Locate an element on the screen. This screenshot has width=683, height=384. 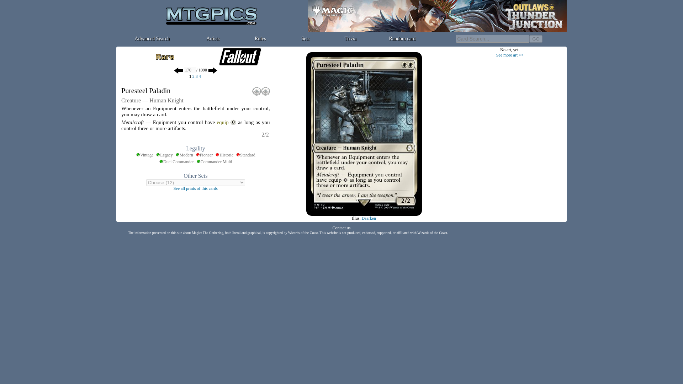
Sets is located at coordinates (305, 38).